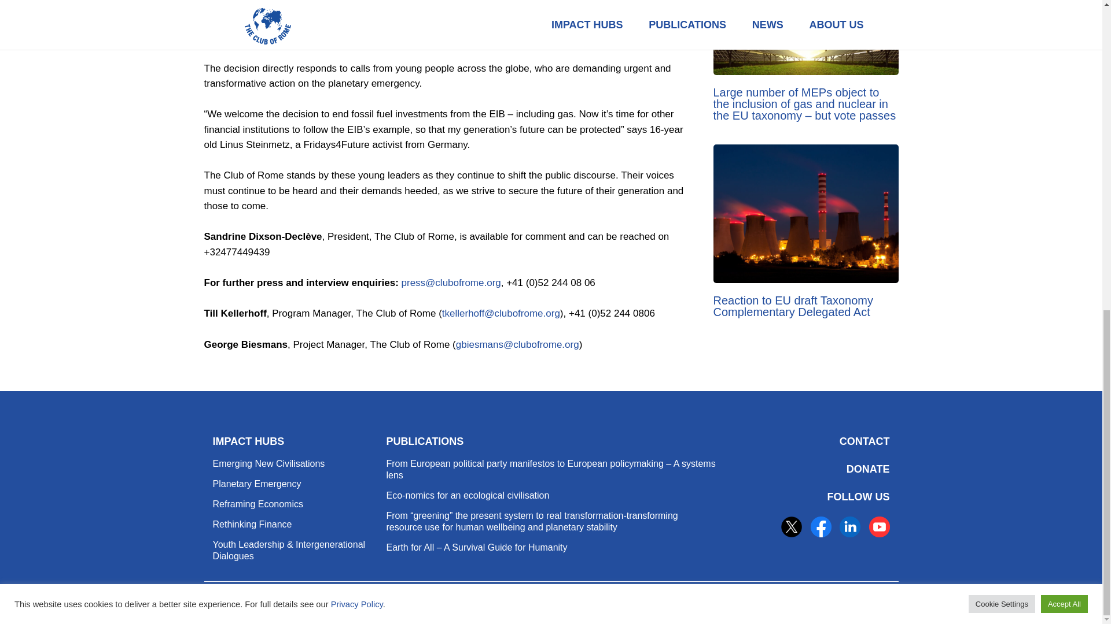  What do you see at coordinates (792, 527) in the screenshot?
I see `Twitter` at bounding box center [792, 527].